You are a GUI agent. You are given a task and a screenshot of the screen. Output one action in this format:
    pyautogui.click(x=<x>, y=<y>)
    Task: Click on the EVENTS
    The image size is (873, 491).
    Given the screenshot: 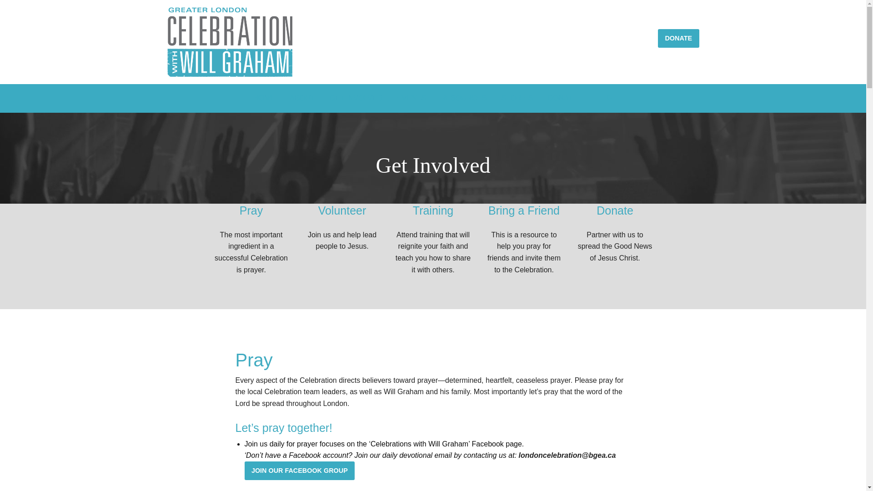 What is the action you would take?
    pyautogui.click(x=411, y=98)
    